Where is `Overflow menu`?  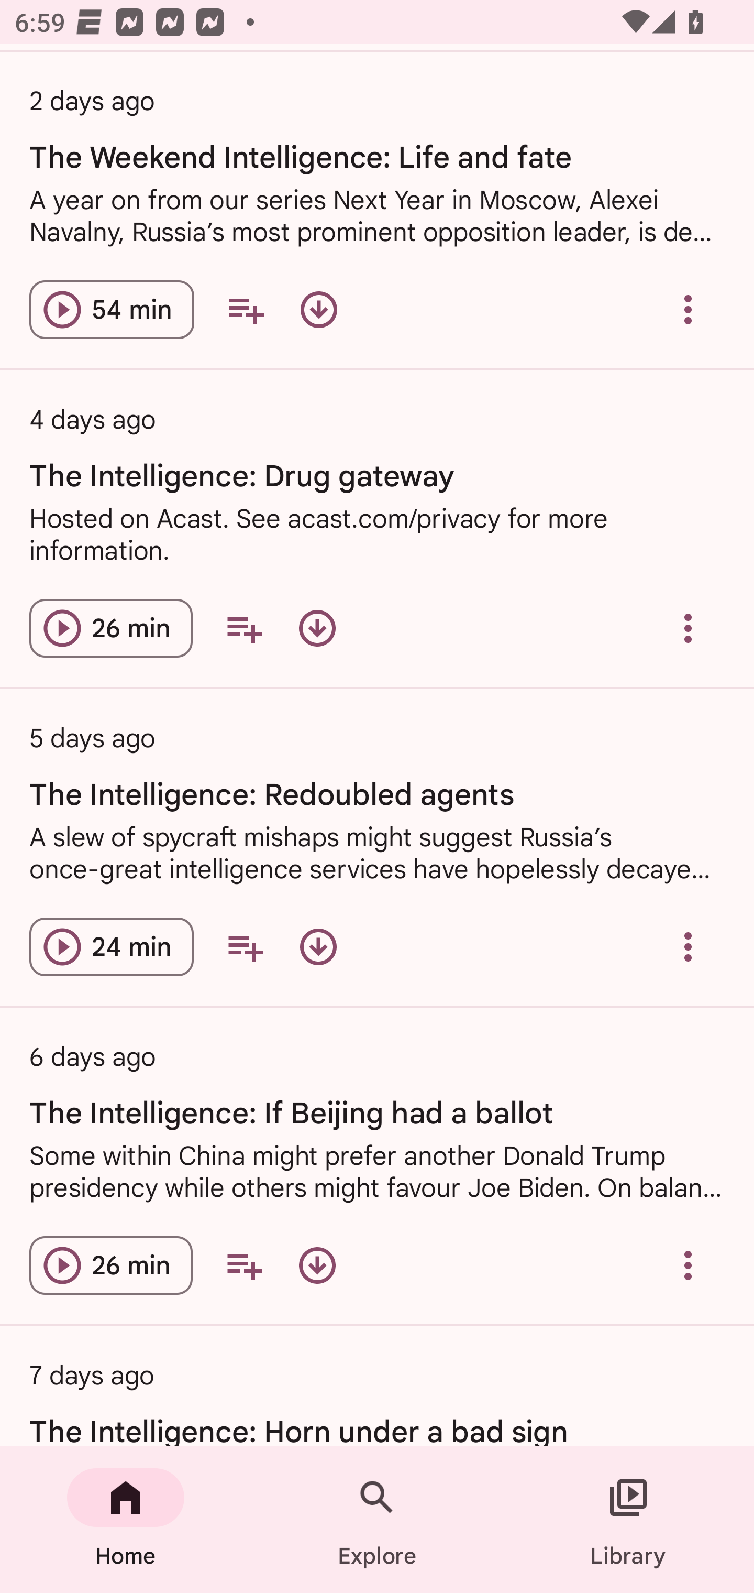 Overflow menu is located at coordinates (688, 946).